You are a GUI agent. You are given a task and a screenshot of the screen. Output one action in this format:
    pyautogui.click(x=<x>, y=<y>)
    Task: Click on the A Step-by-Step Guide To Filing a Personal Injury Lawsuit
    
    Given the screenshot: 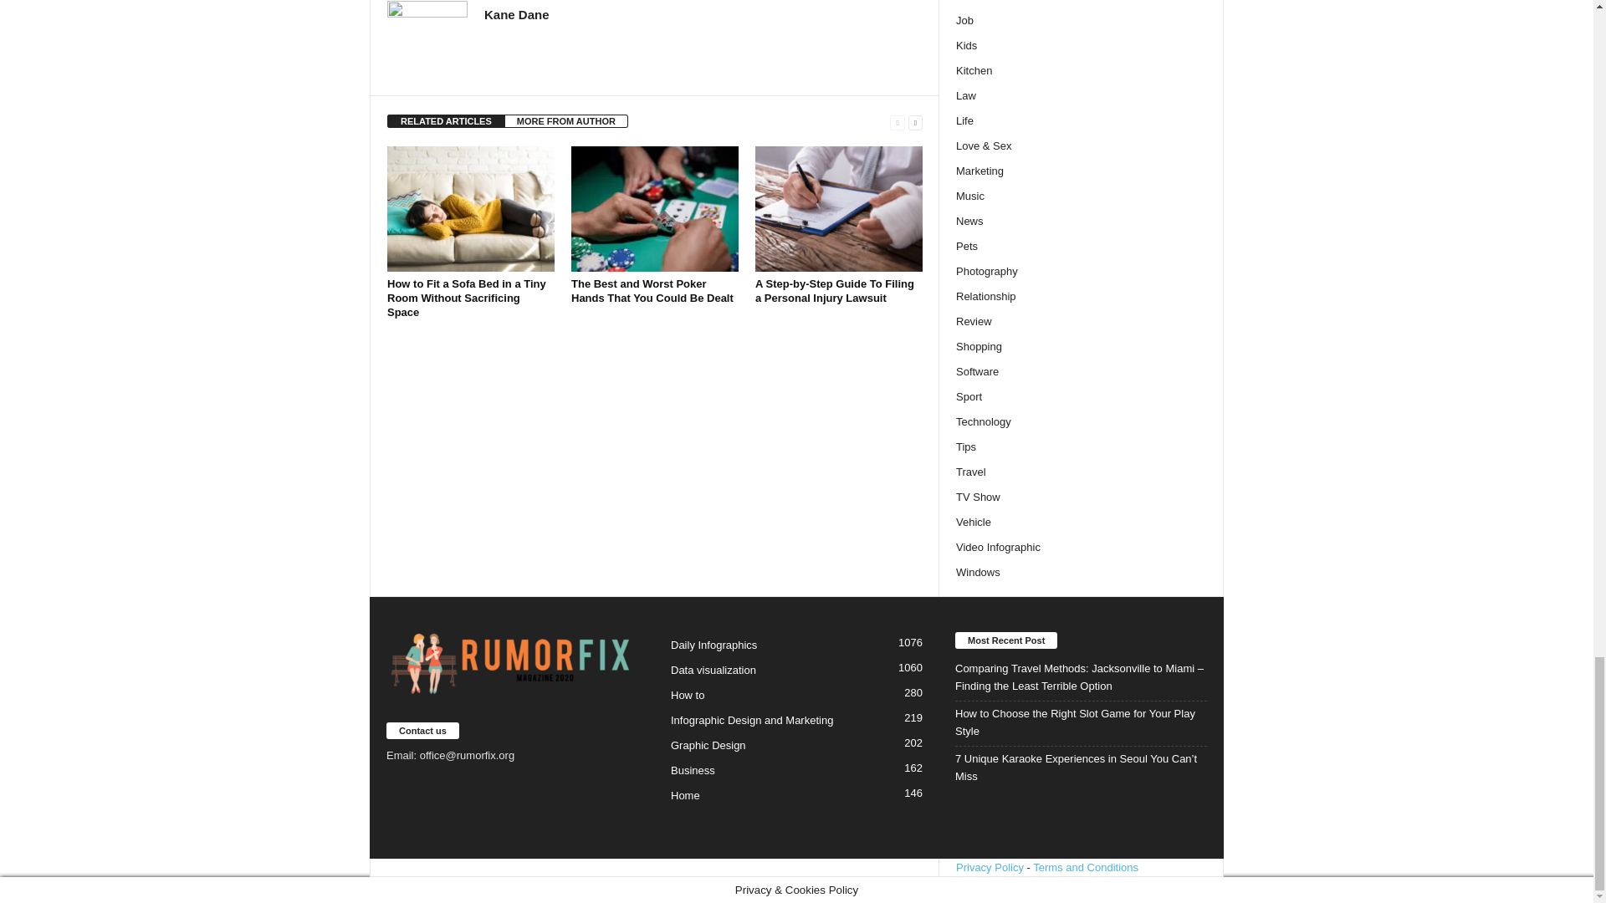 What is the action you would take?
    pyautogui.click(x=838, y=209)
    